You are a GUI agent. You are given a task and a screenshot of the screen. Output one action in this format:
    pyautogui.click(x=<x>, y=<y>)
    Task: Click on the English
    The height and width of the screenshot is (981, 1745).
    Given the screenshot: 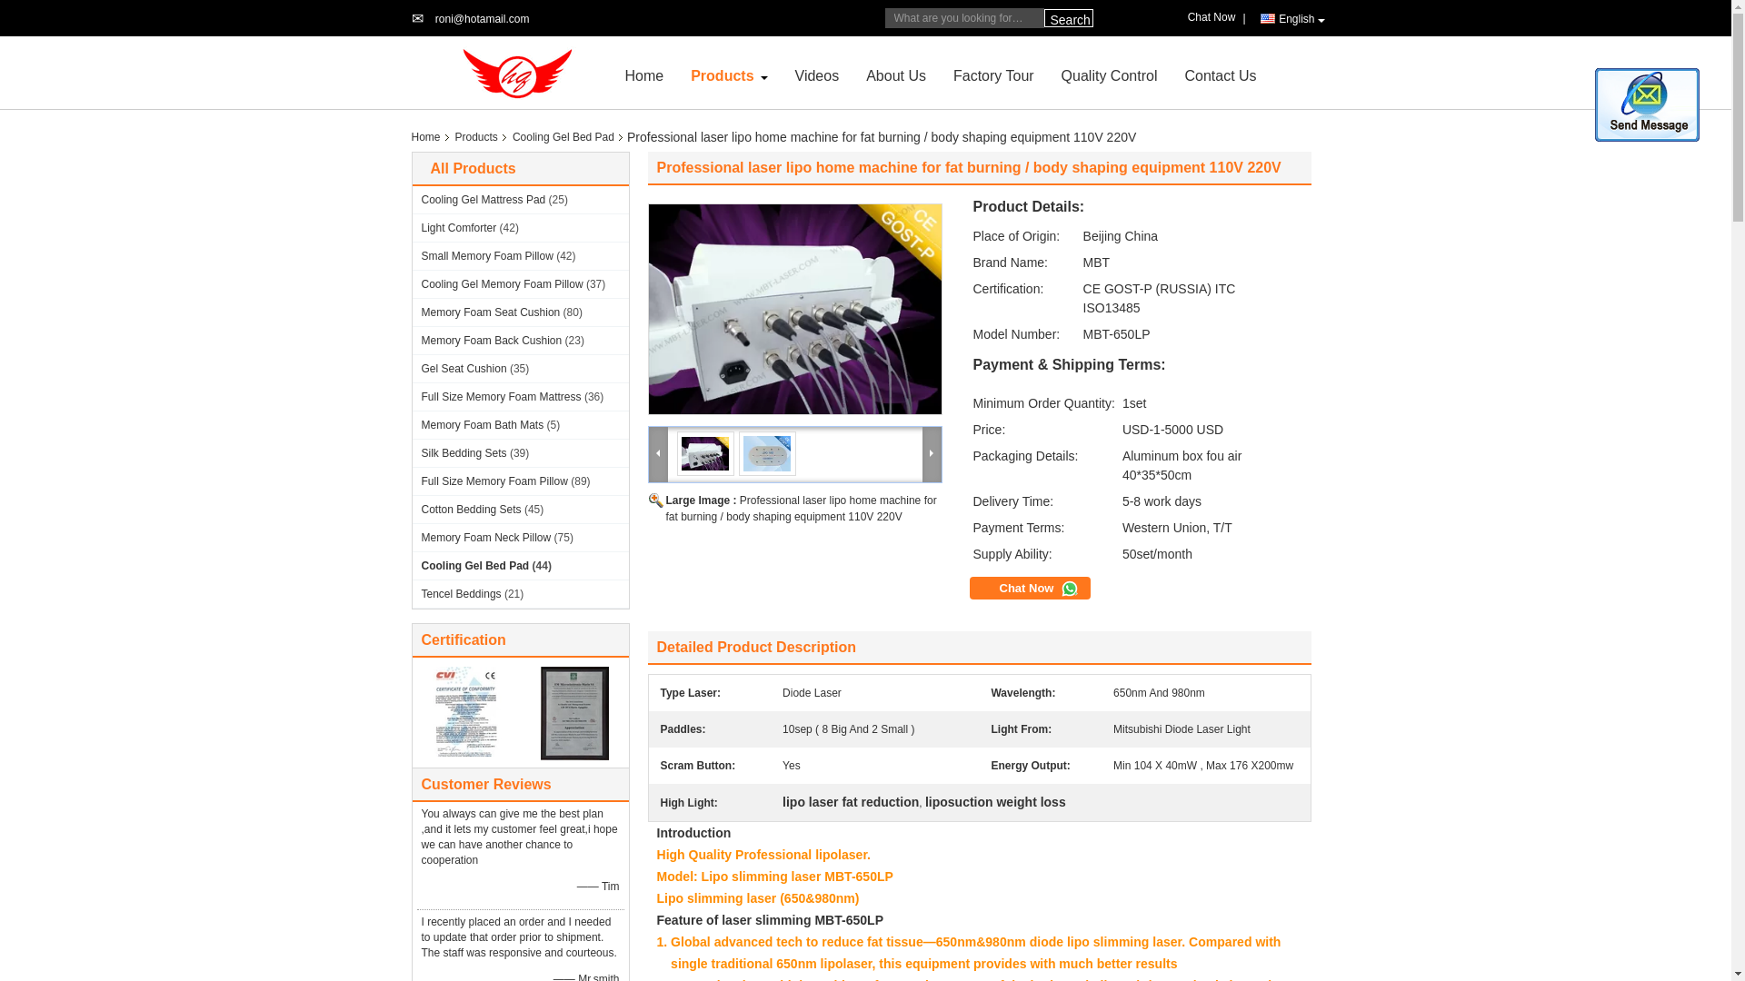 What is the action you would take?
    pyautogui.click(x=1292, y=18)
    